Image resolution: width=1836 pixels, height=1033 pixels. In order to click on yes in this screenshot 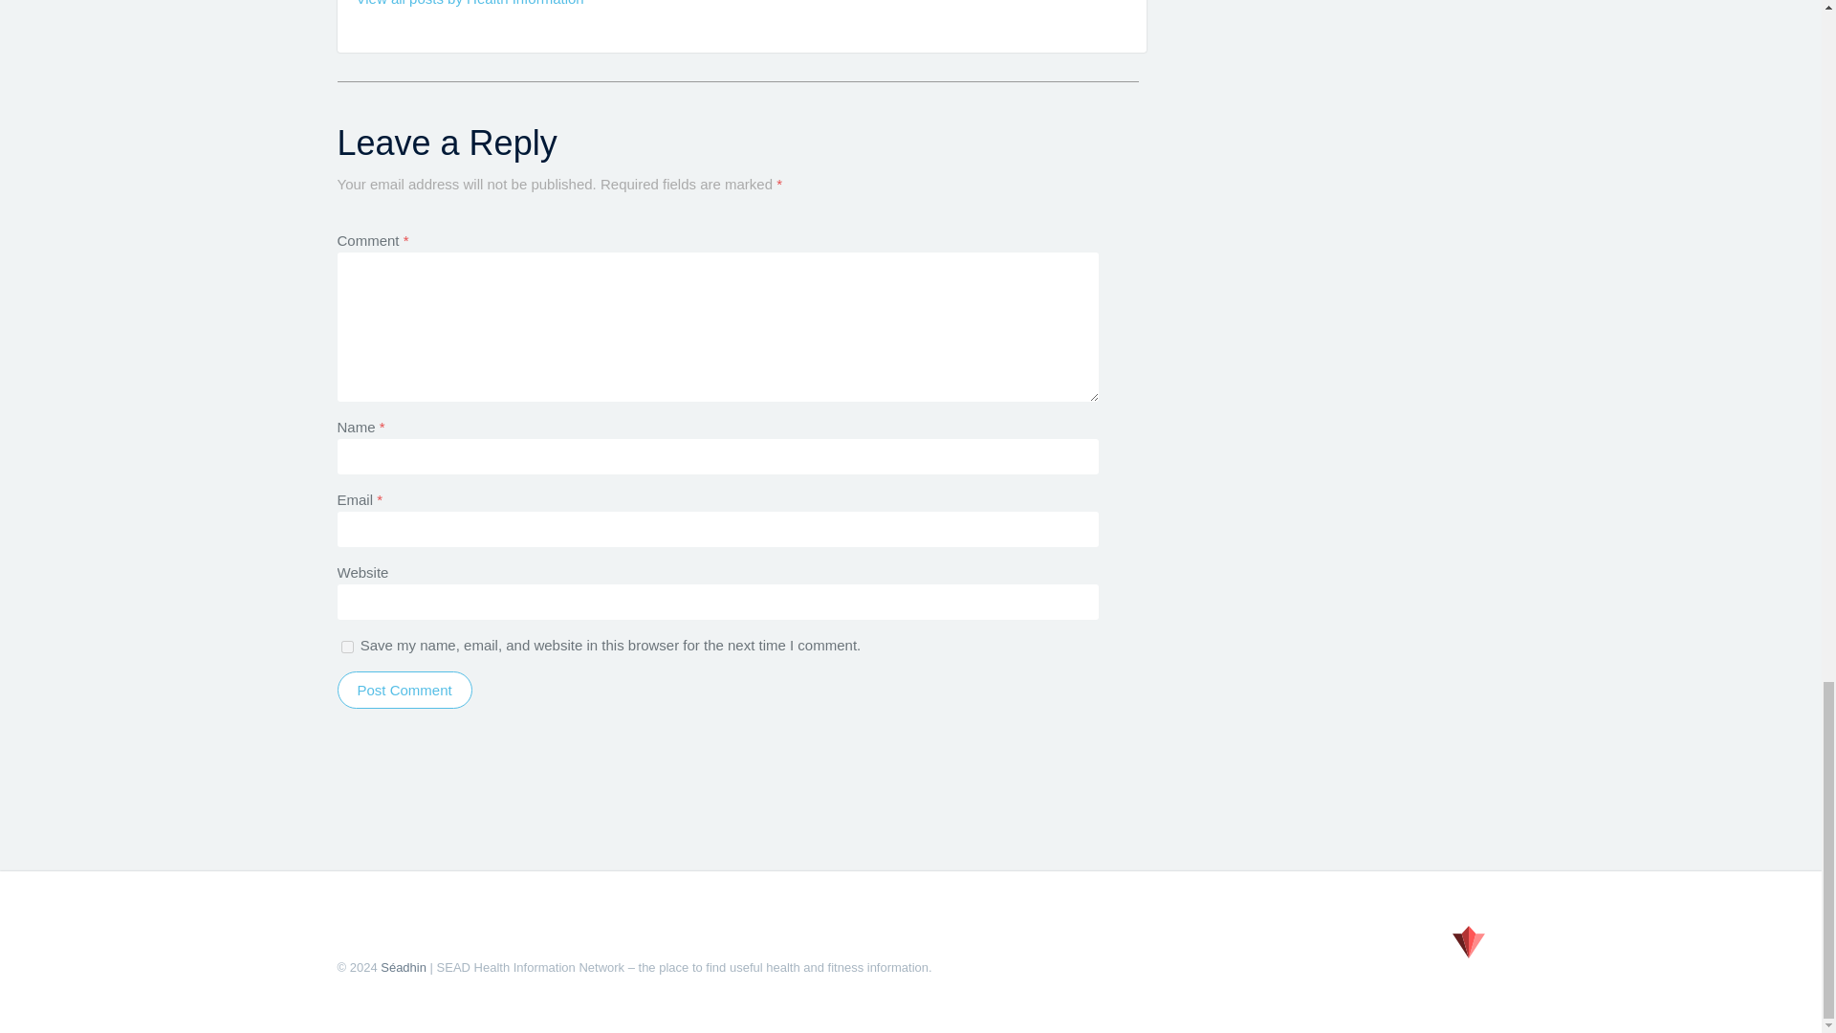, I will do `click(346, 647)`.